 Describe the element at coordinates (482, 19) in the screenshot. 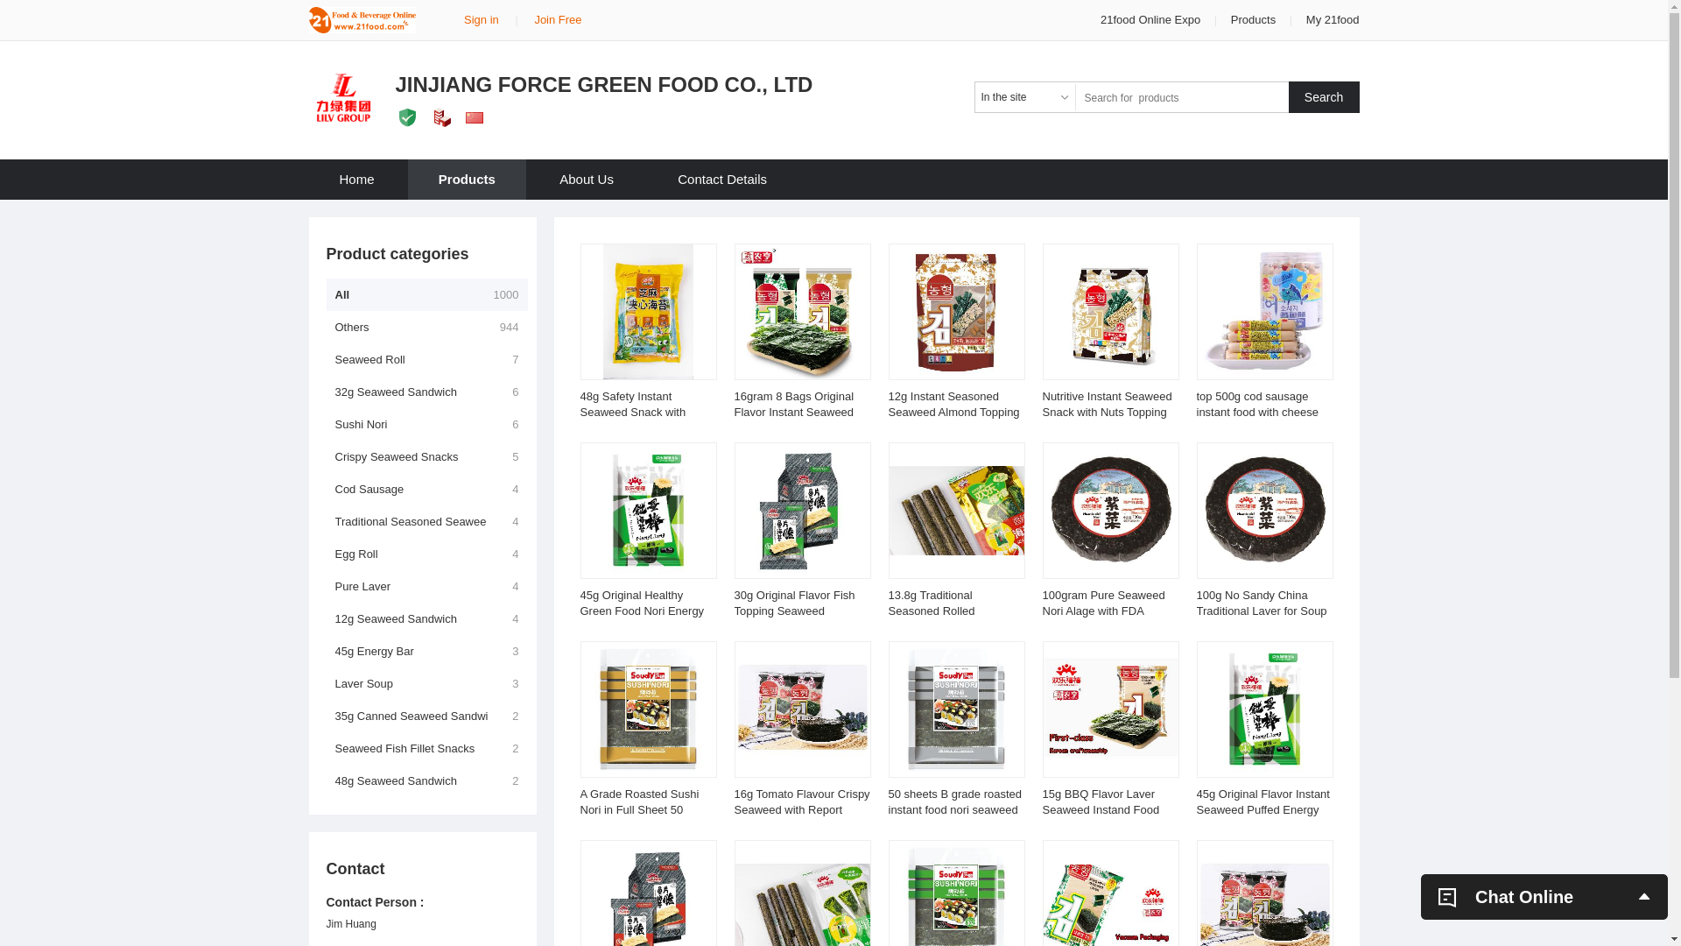

I see `Sign in` at that location.